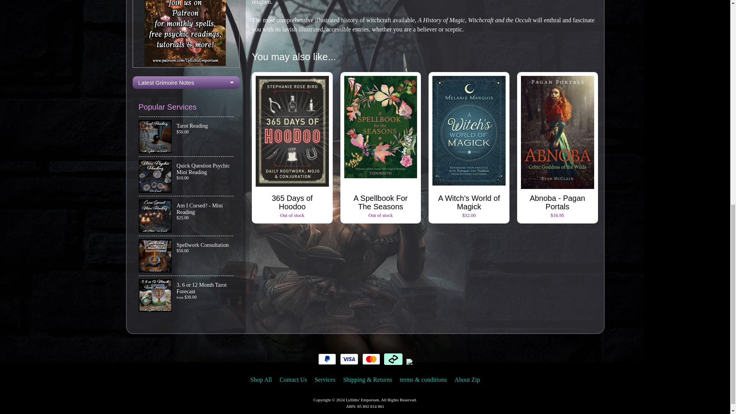 The height and width of the screenshot is (414, 736). I want to click on 3, 6 or 12 Month Tarot Forecast, so click(186, 296).